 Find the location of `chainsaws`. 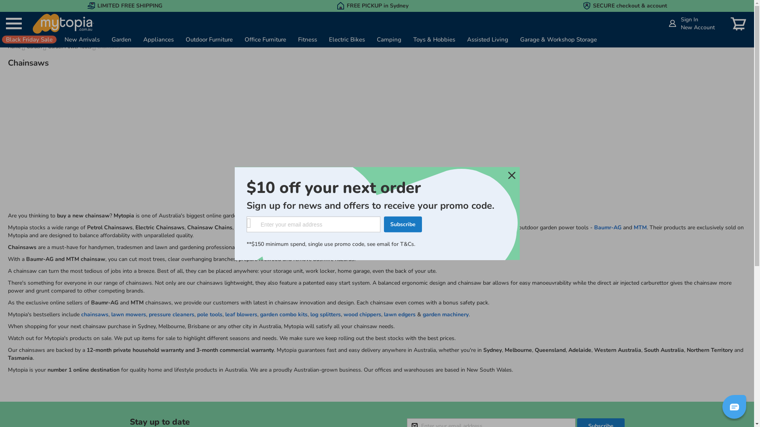

chainsaws is located at coordinates (95, 315).